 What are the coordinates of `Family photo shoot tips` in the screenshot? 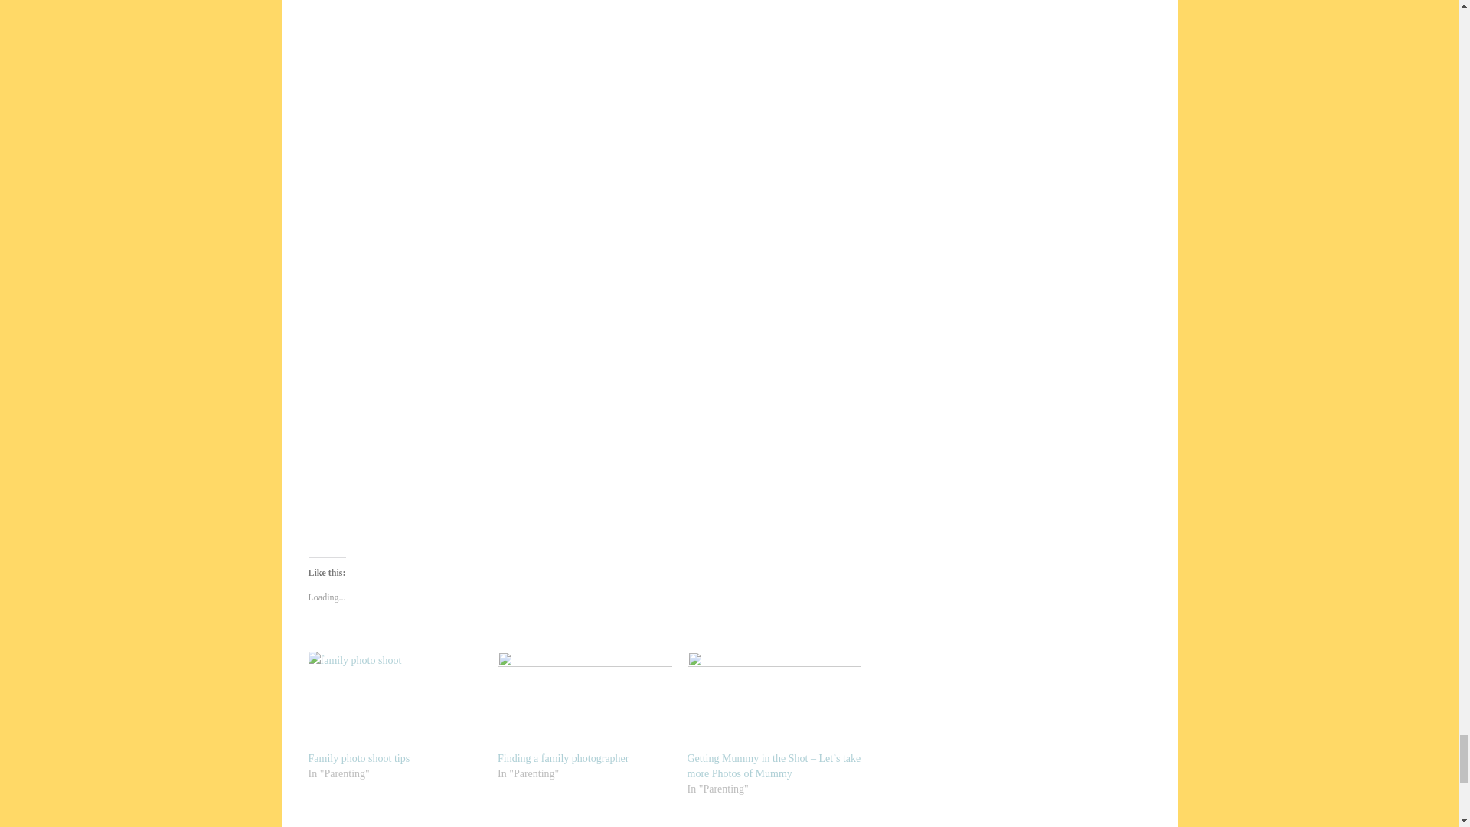 It's located at (394, 701).